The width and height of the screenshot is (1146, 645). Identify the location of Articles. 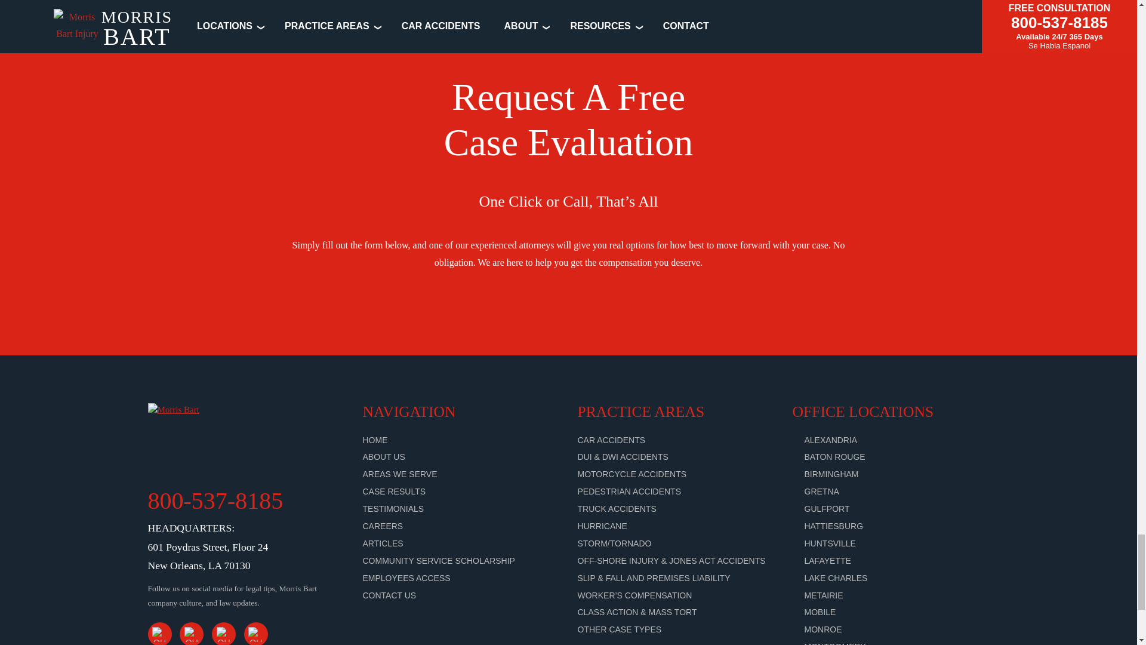
(383, 543).